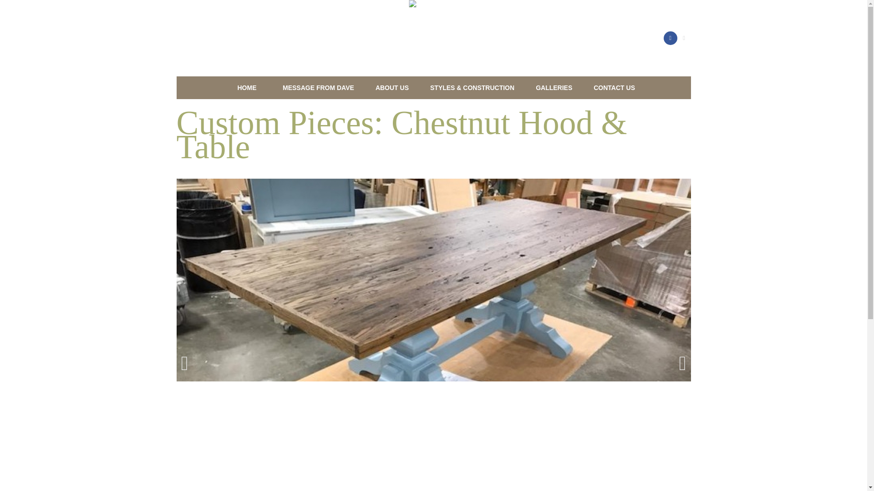 The width and height of the screenshot is (874, 491). I want to click on MESSAGE FROM DAVE, so click(318, 88).